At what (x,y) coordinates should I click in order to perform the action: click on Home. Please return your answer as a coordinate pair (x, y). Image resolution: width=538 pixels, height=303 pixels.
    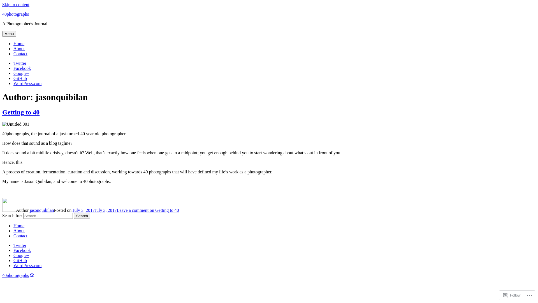
    Looking at the image, I should click on (19, 44).